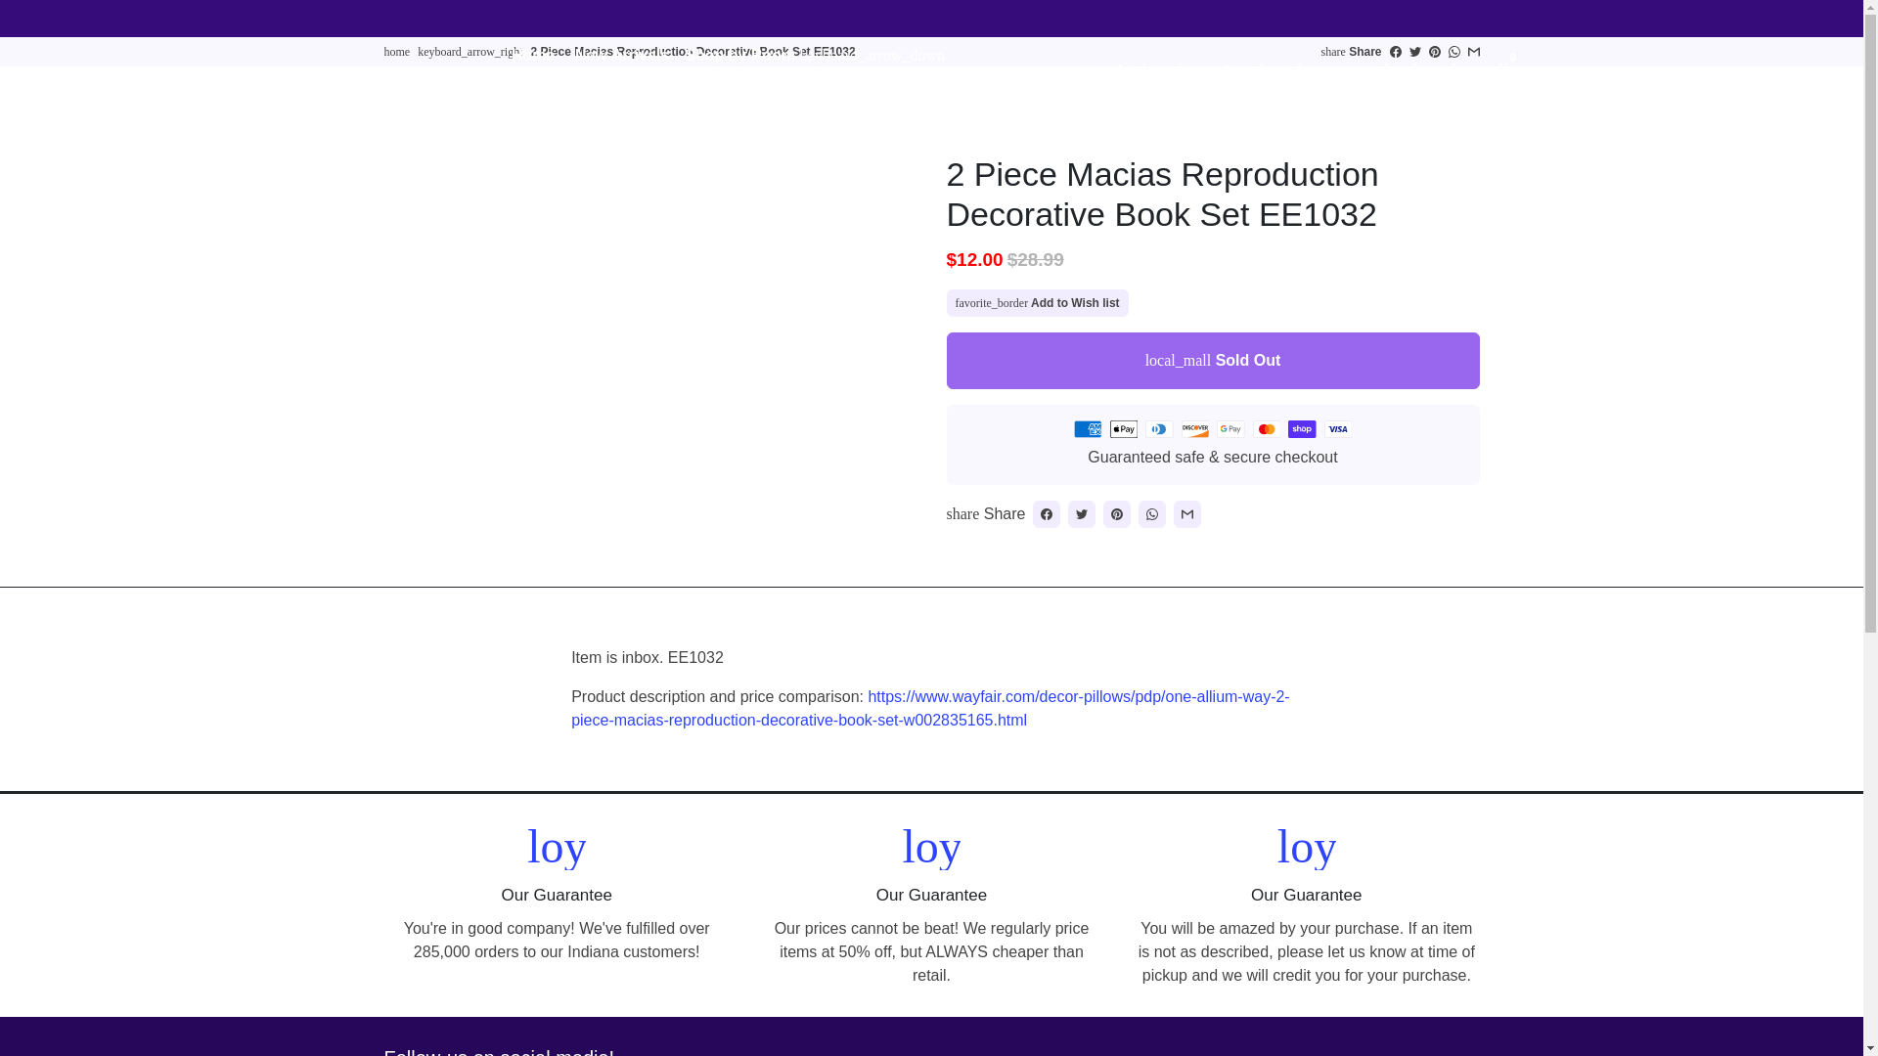 The width and height of the screenshot is (1878, 1056). Describe the element at coordinates (1195, 428) in the screenshot. I see `Discover` at that location.